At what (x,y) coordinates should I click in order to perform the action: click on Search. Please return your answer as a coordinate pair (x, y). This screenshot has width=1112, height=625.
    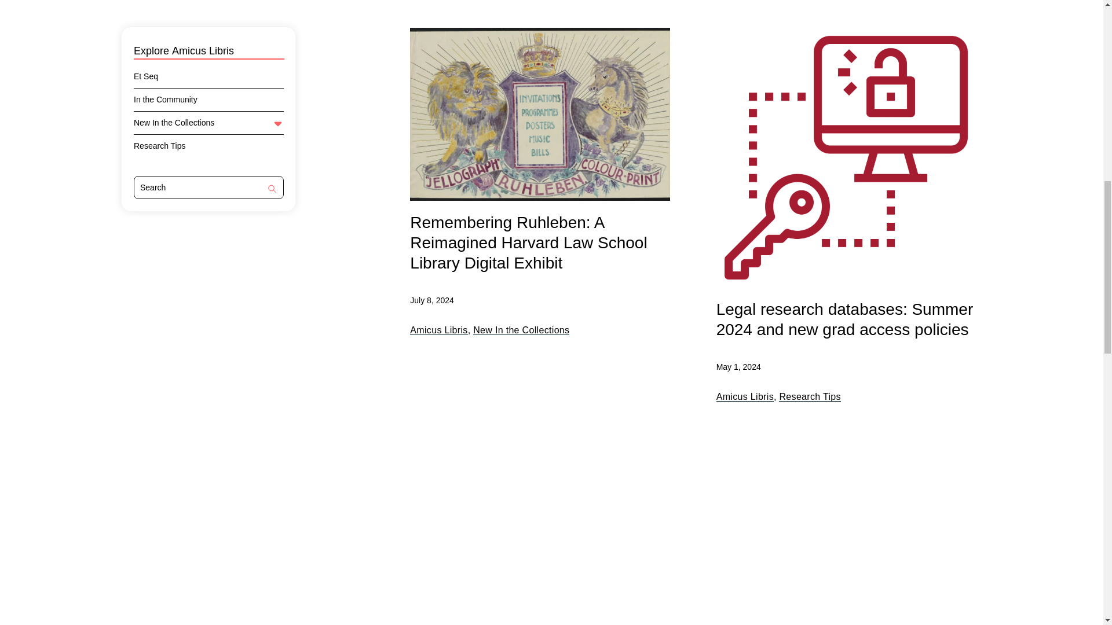
    Looking at the image, I should click on (272, 190).